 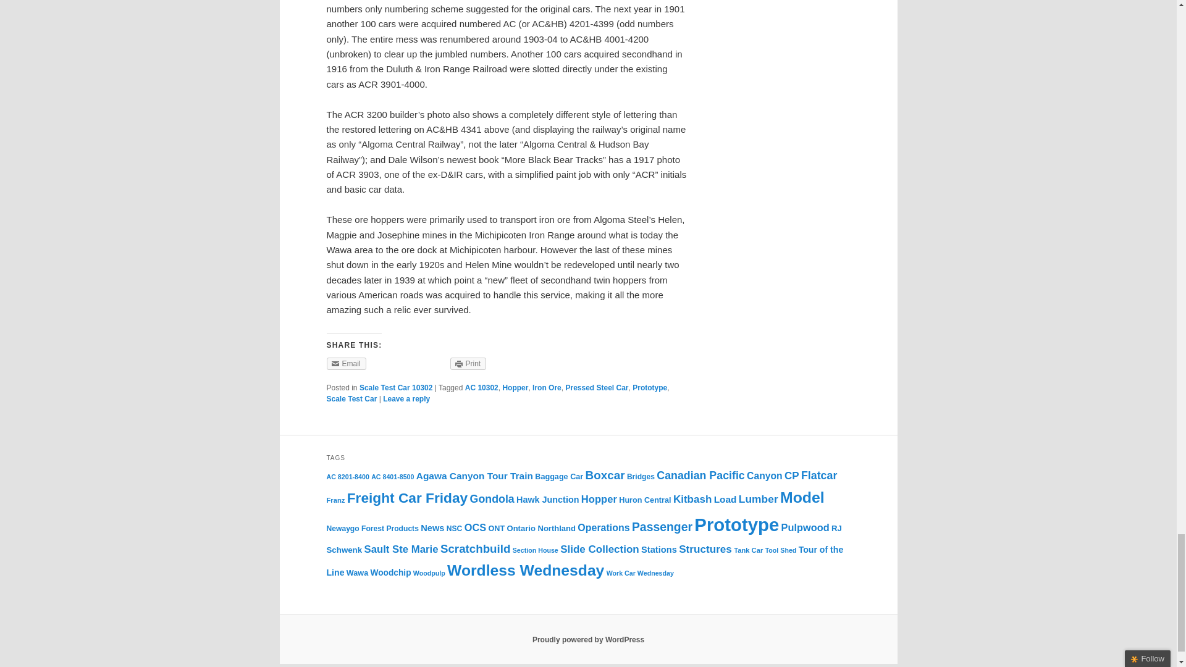 What do you see at coordinates (468, 363) in the screenshot?
I see `Click to print` at bounding box center [468, 363].